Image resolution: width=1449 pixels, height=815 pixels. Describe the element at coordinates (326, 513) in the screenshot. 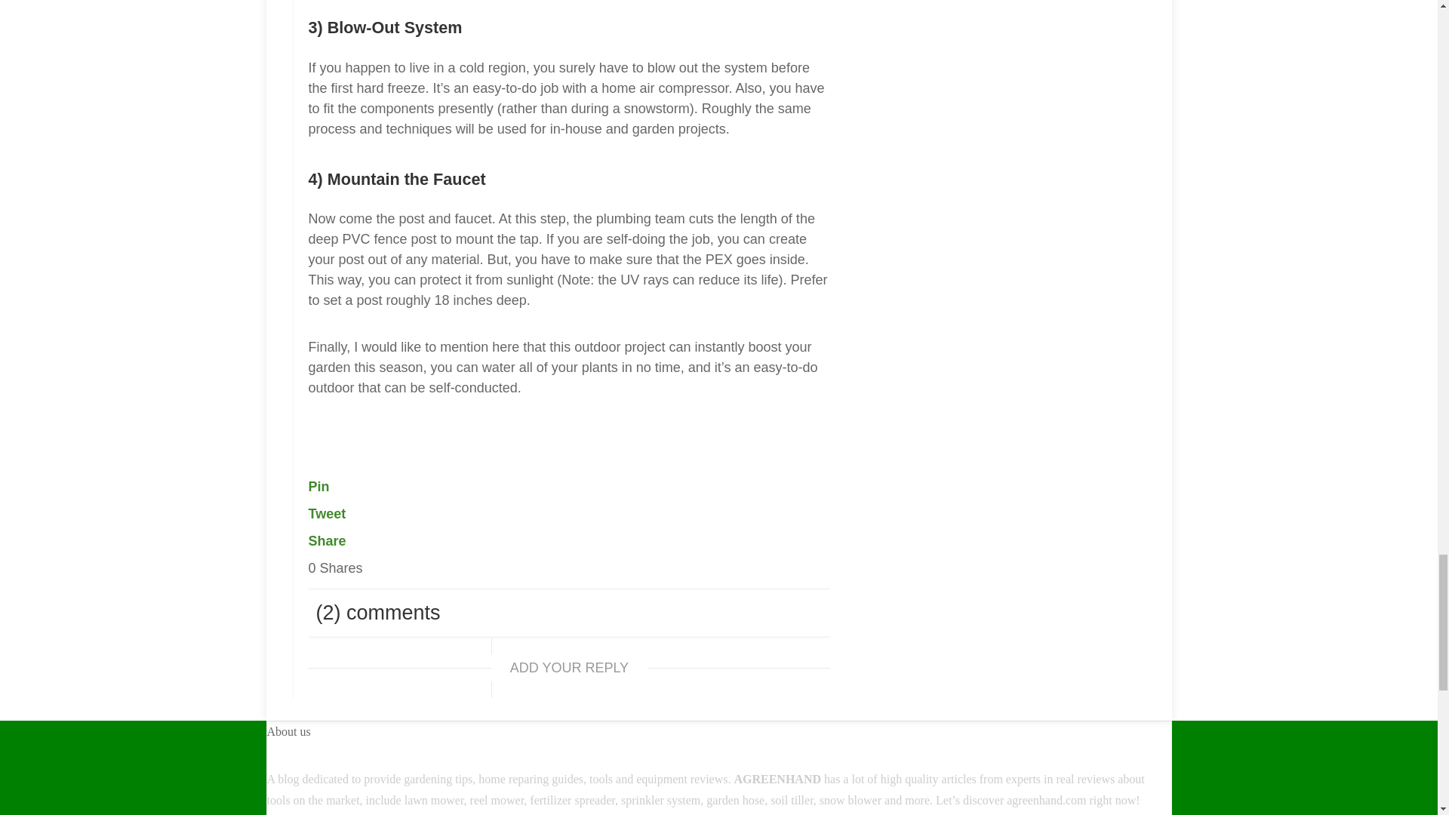

I see `Tweet` at that location.